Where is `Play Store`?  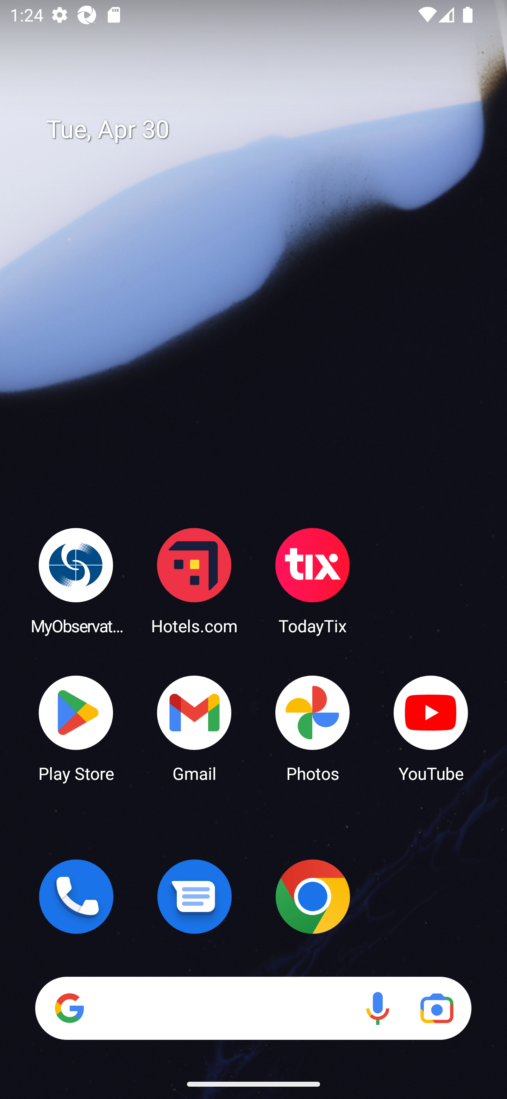
Play Store is located at coordinates (76, 728).